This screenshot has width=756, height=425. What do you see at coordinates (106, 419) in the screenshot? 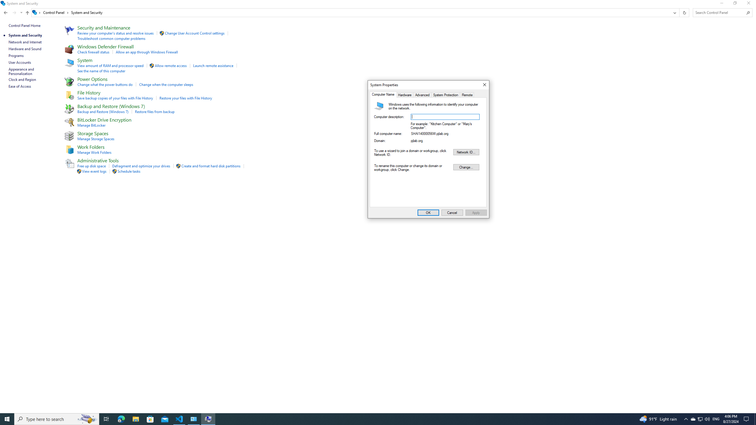
I see `Task View` at bounding box center [106, 419].